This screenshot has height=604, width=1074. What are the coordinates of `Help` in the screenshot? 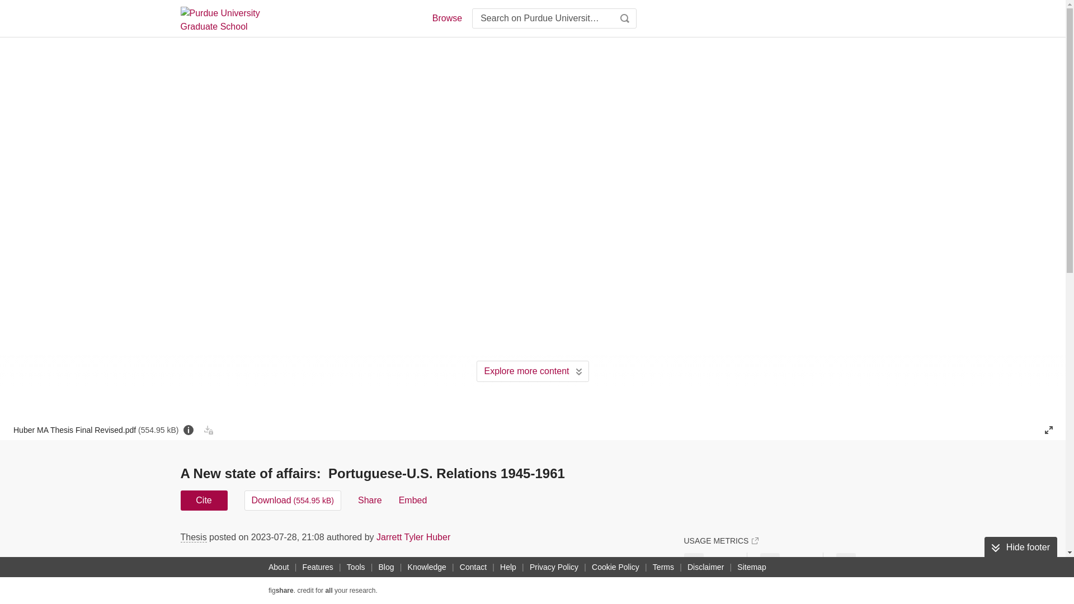 It's located at (508, 567).